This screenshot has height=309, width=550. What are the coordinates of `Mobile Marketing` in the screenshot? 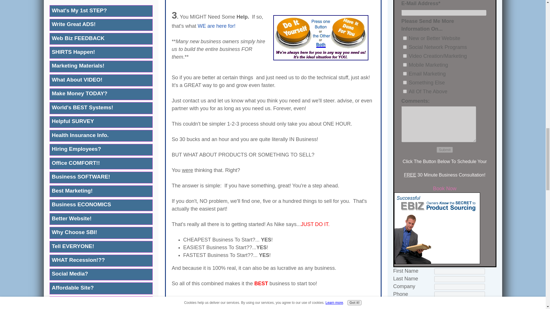 It's located at (405, 65).